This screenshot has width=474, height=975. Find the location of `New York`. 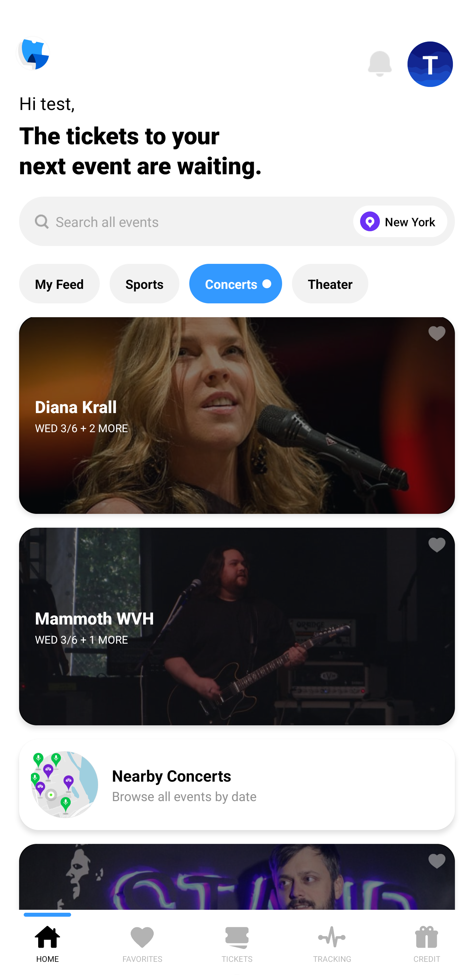

New York is located at coordinates (398, 221).